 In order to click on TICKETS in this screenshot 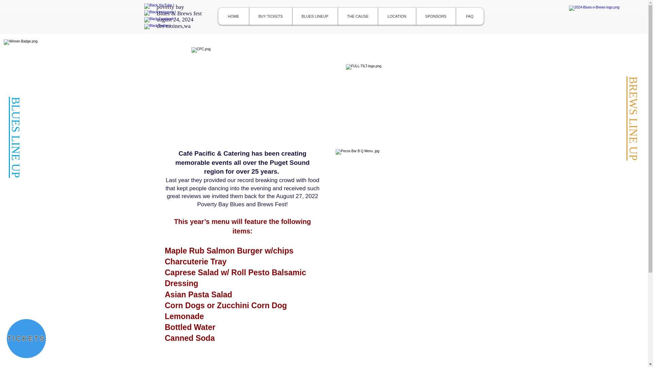, I will do `click(26, 338)`.